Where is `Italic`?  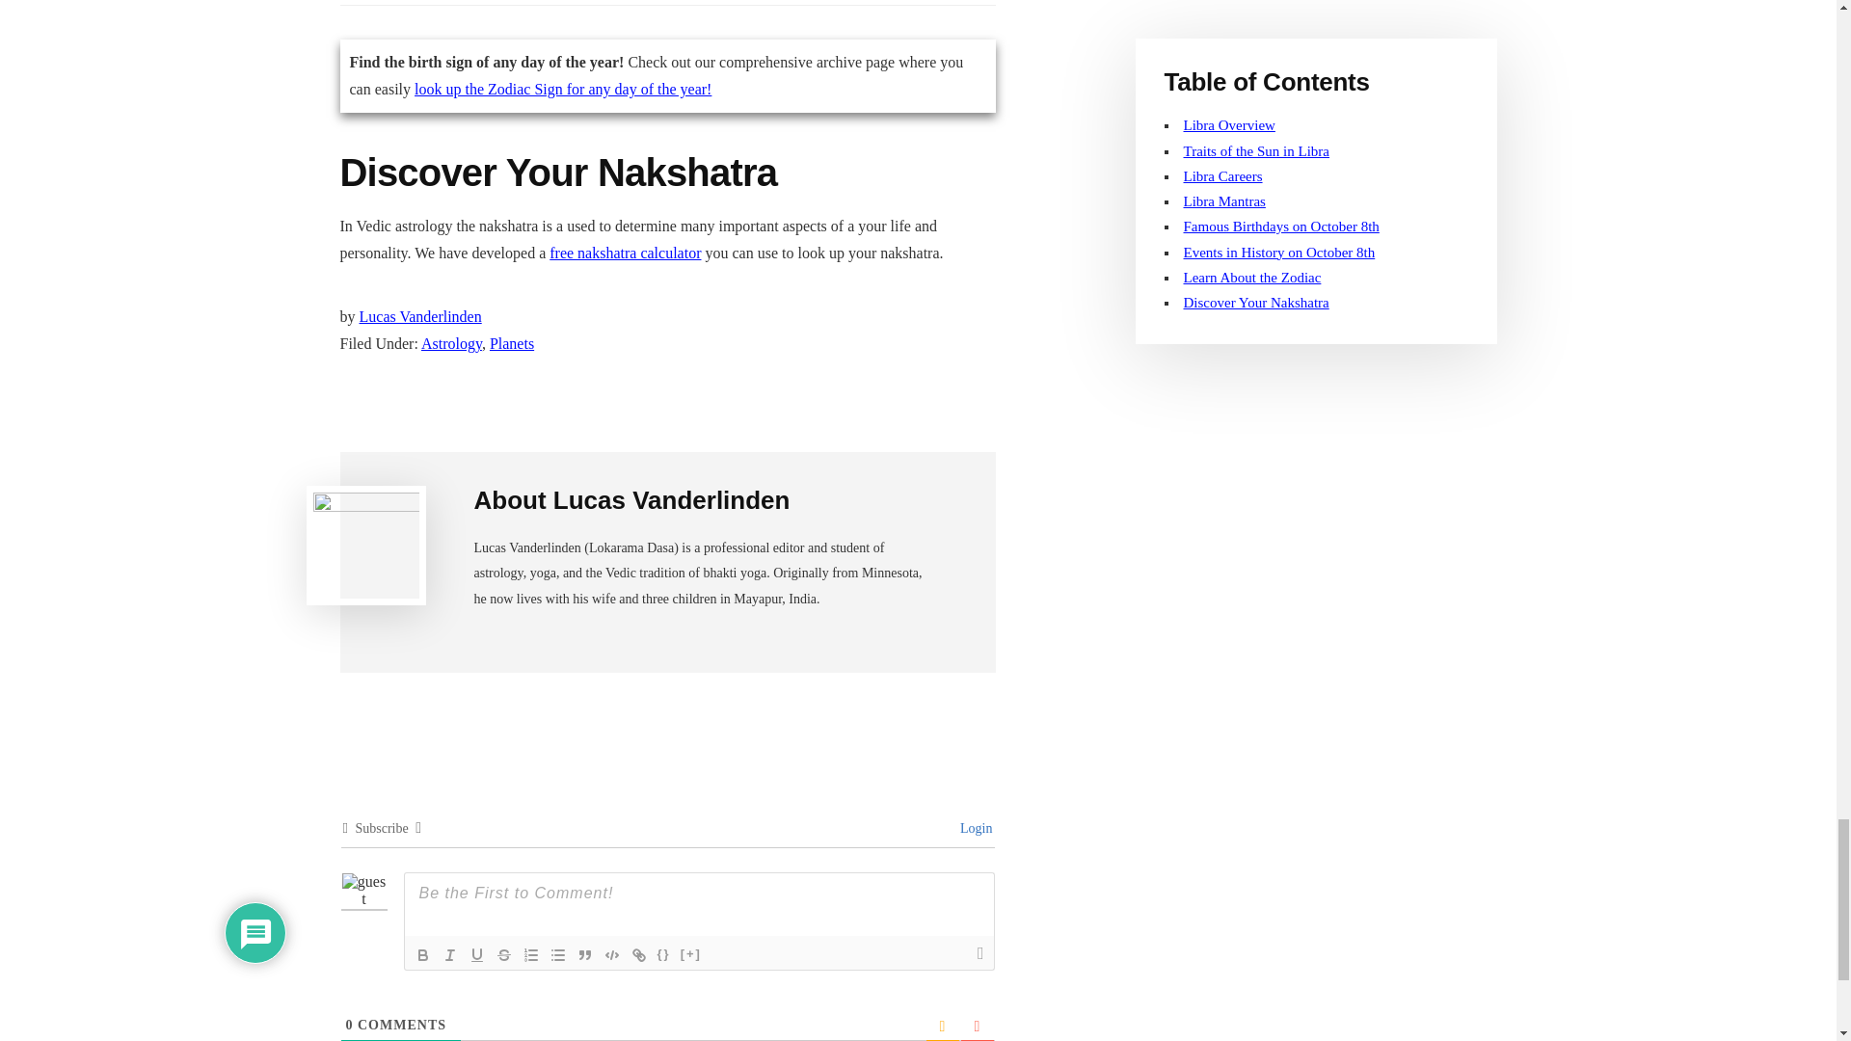 Italic is located at coordinates (449, 954).